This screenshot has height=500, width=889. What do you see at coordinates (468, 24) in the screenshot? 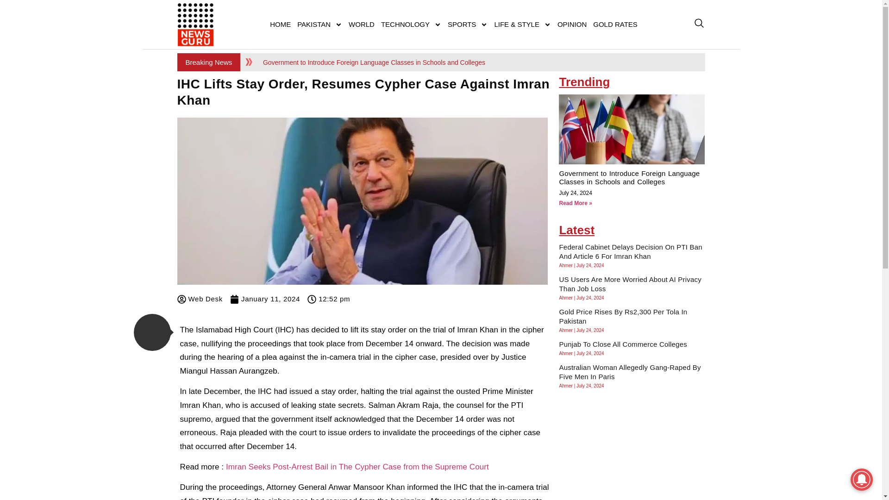
I see `SPORTS` at bounding box center [468, 24].